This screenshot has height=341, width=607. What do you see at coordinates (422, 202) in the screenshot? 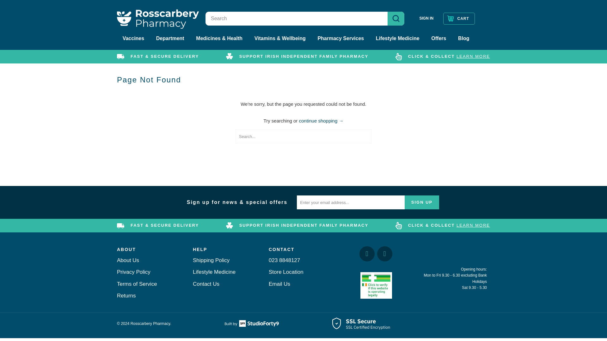
I see `Sign Up` at bounding box center [422, 202].